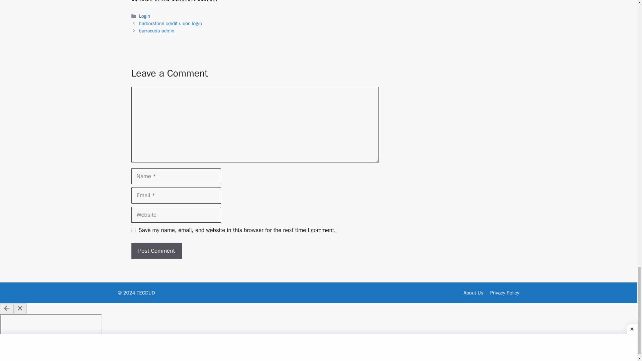  I want to click on Privacy Policy, so click(505, 293).